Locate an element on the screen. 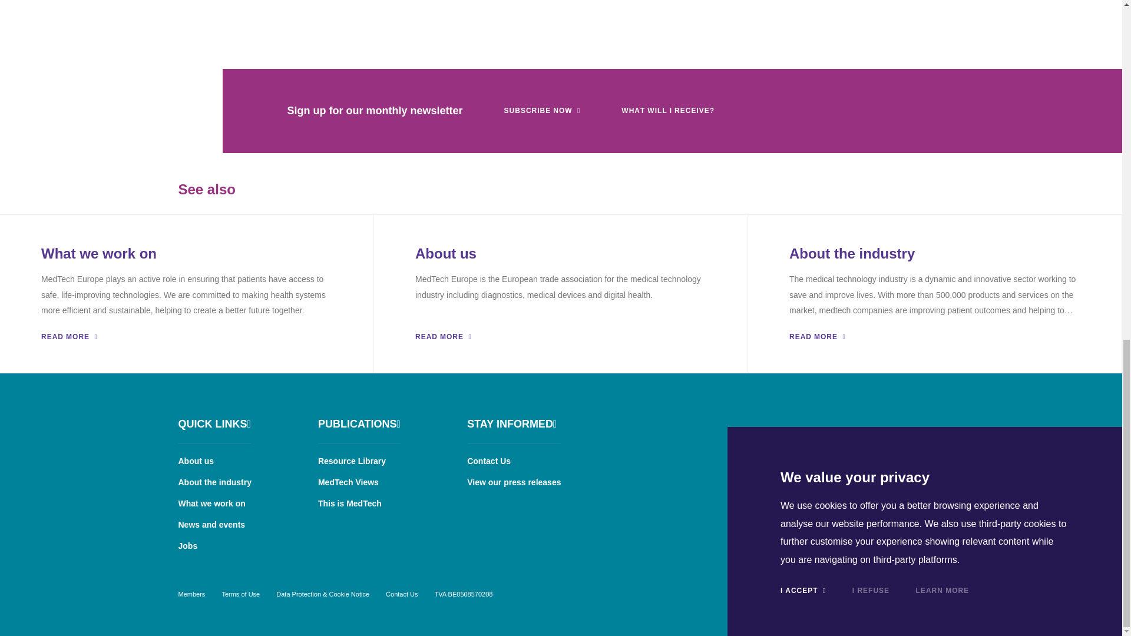 The height and width of the screenshot is (636, 1131). Youtube is located at coordinates (931, 422).